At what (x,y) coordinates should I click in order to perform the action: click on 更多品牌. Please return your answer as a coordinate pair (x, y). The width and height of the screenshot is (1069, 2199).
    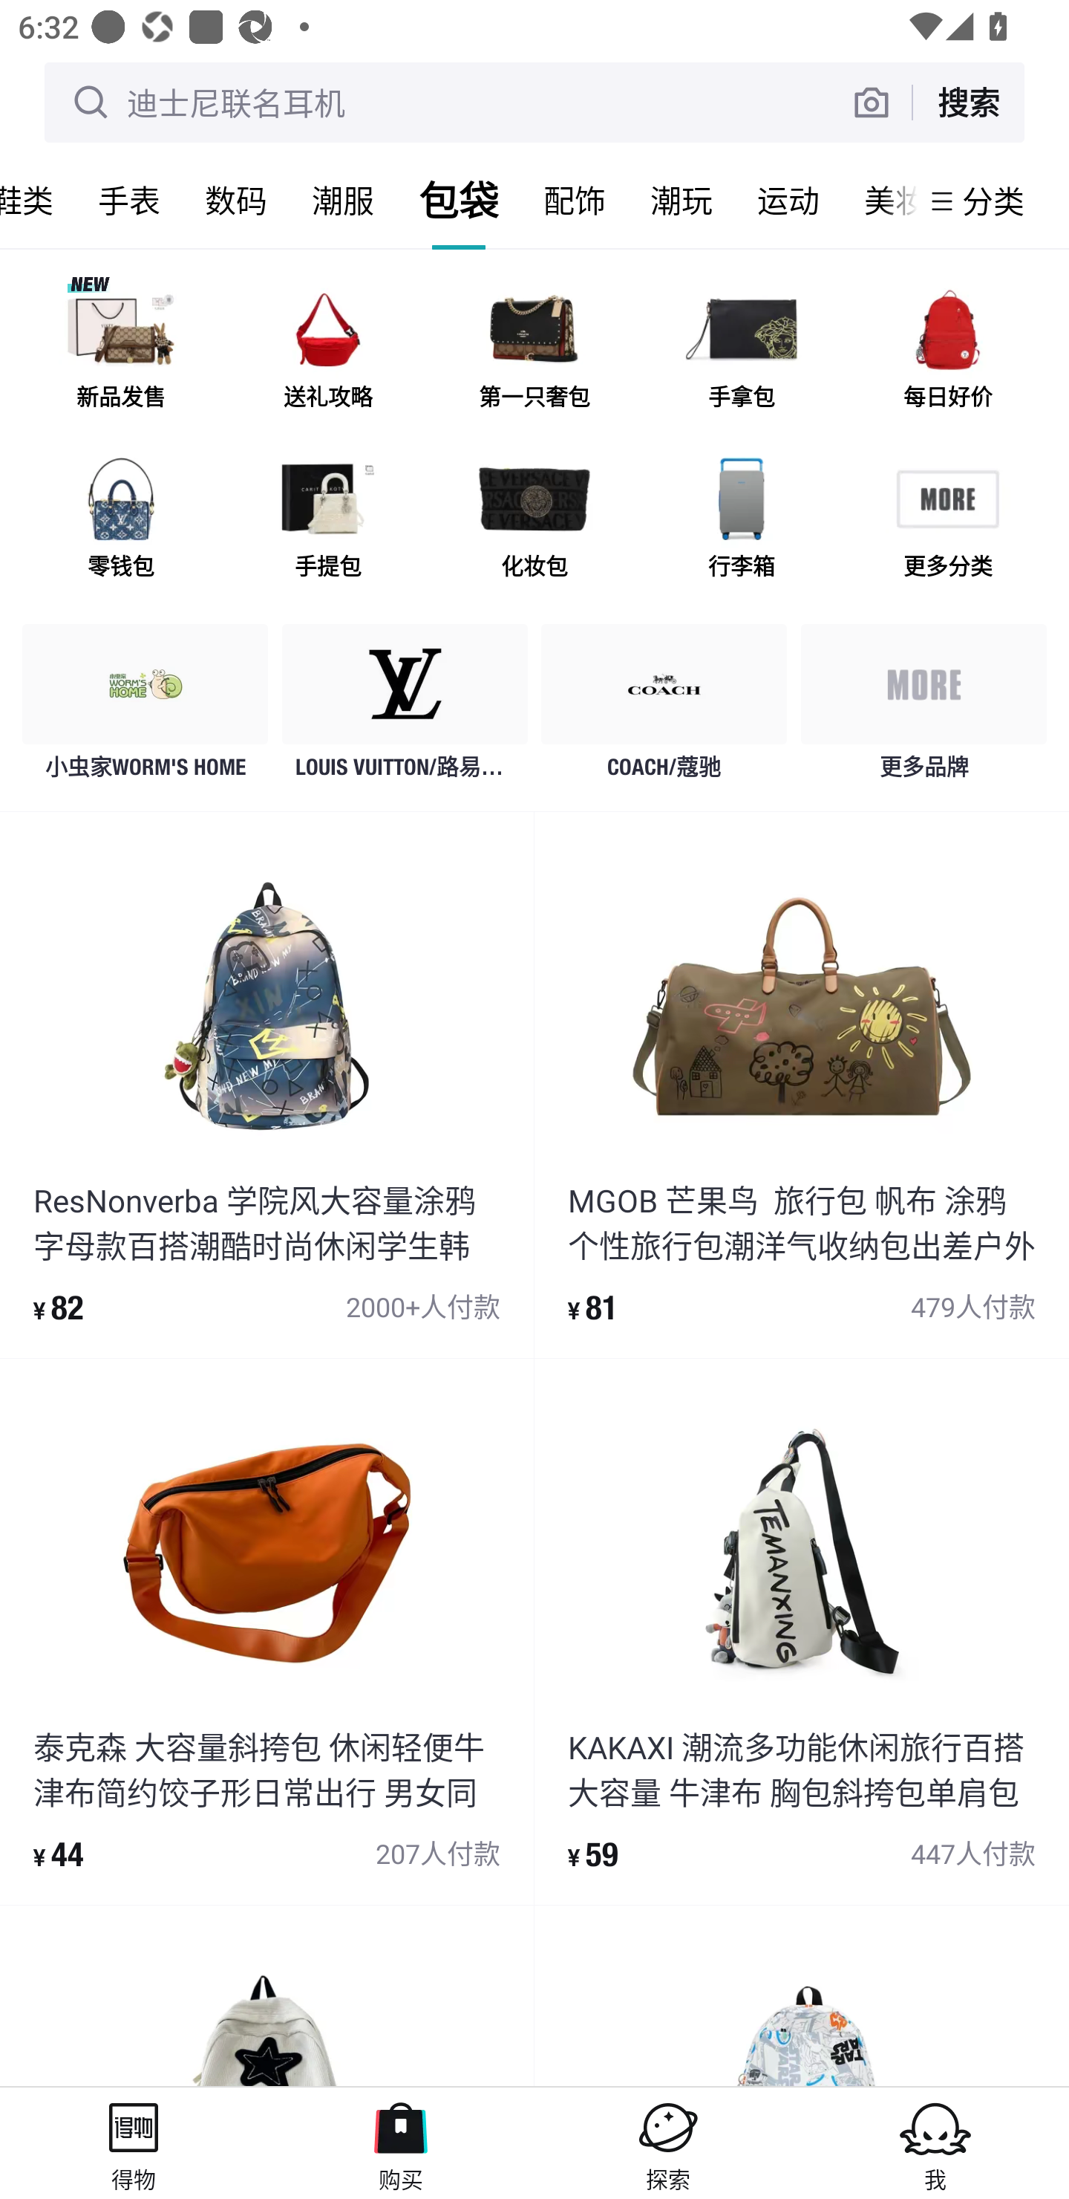
    Looking at the image, I should click on (923, 709).